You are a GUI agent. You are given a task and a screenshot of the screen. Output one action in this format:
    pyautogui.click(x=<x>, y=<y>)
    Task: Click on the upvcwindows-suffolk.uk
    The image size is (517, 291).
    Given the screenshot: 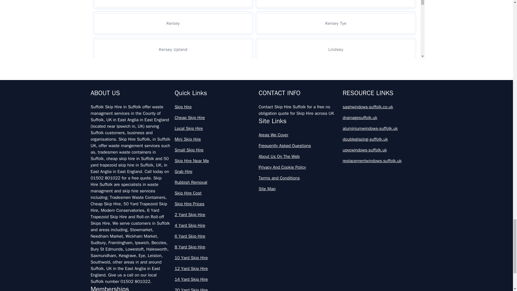 What is the action you would take?
    pyautogui.click(x=382, y=150)
    